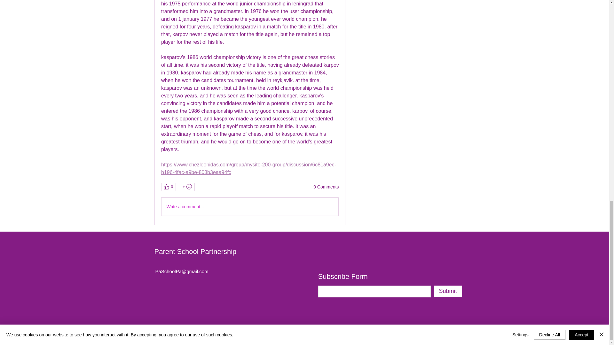 This screenshot has height=345, width=614. Describe the element at coordinates (249, 206) in the screenshot. I see `Write a comment...` at that location.